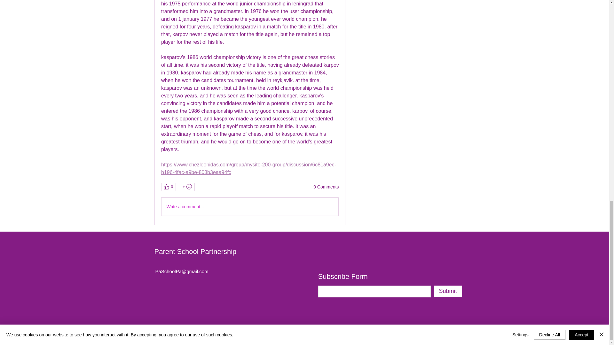 This screenshot has height=345, width=614. Describe the element at coordinates (249, 206) in the screenshot. I see `Write a comment...` at that location.